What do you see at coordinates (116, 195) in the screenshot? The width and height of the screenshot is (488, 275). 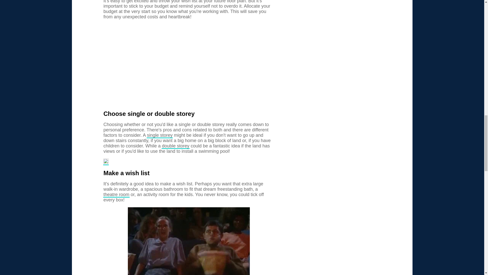 I see `theatre room` at bounding box center [116, 195].